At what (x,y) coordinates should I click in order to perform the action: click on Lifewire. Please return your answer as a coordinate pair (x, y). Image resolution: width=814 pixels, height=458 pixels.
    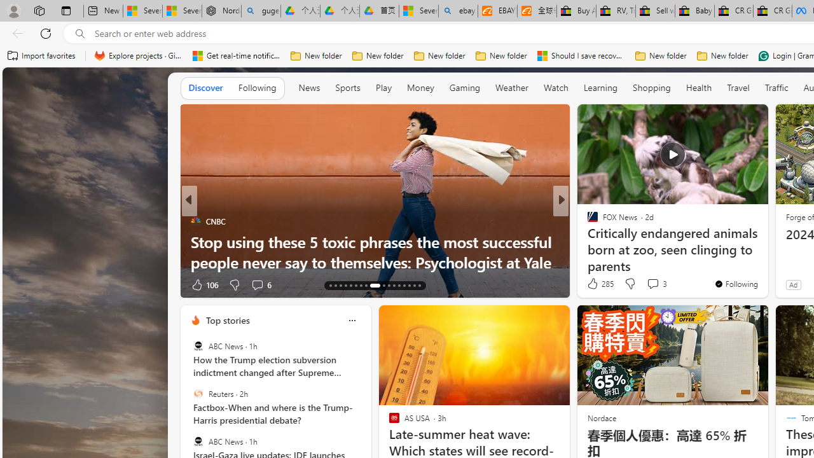
    Looking at the image, I should click on (196, 242).